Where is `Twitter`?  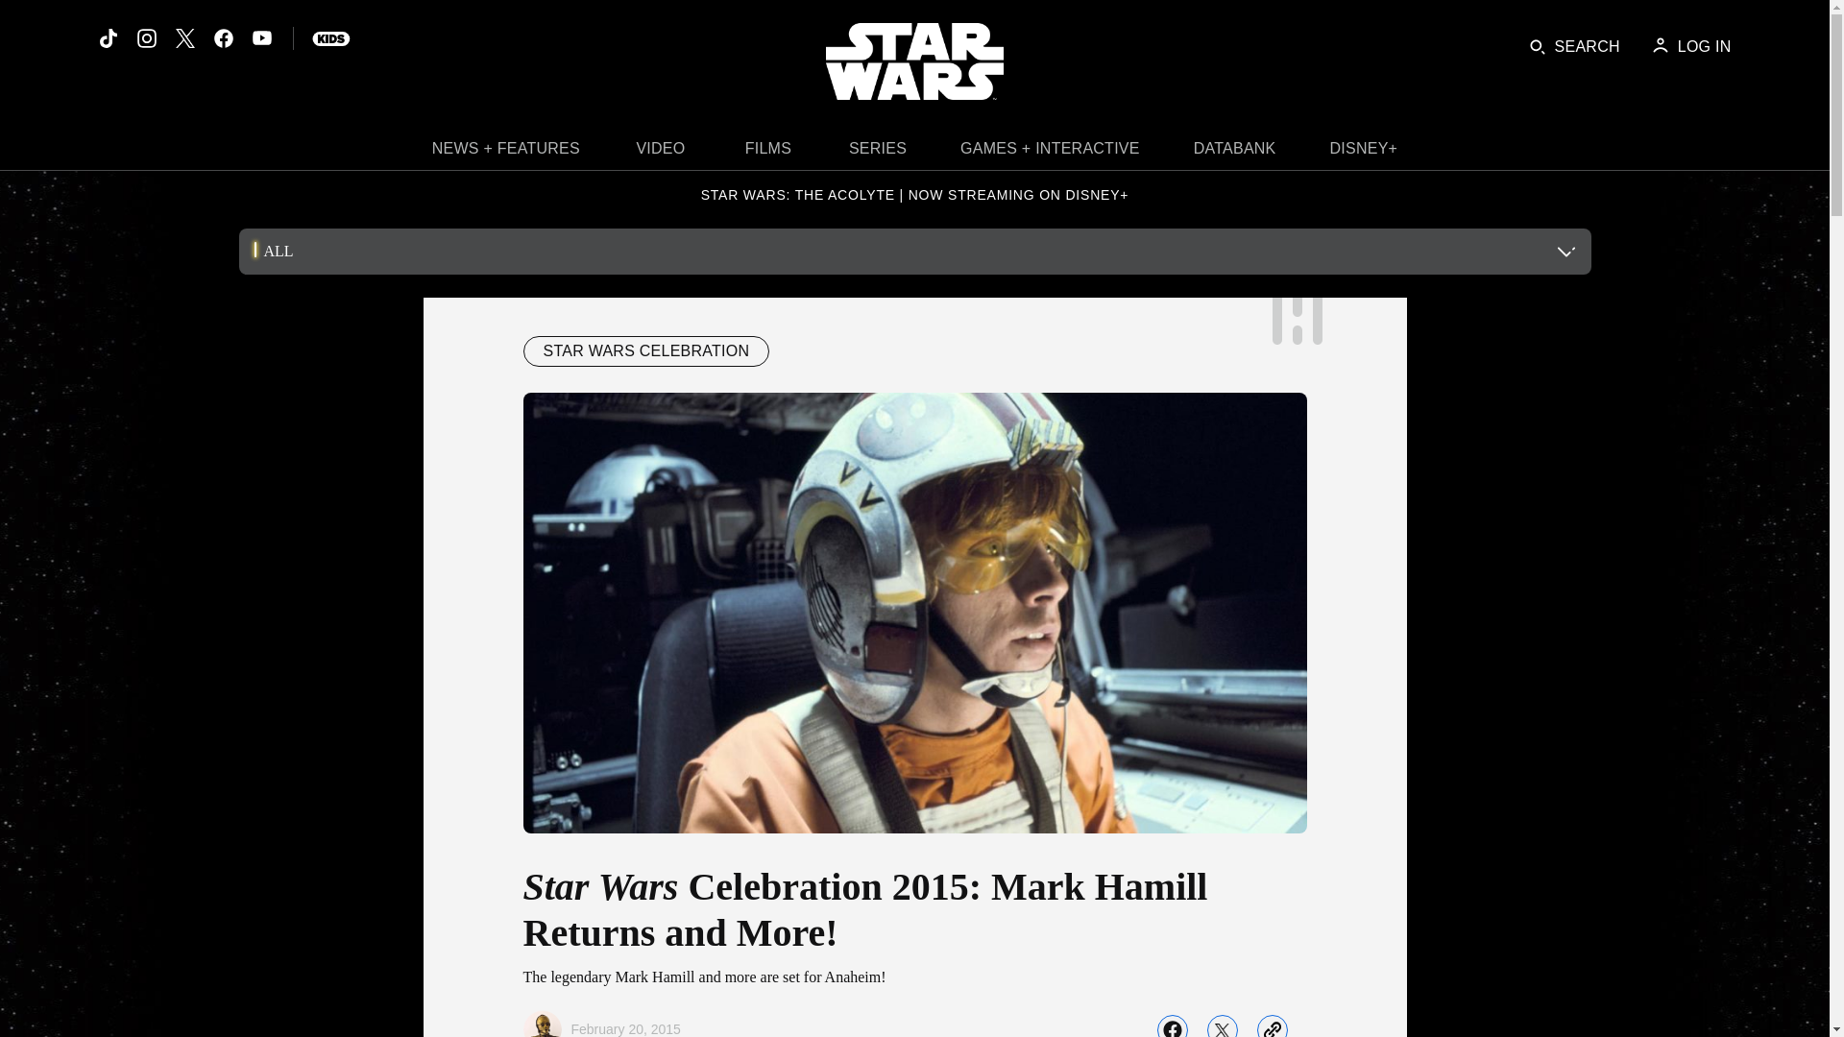 Twitter is located at coordinates (184, 38).